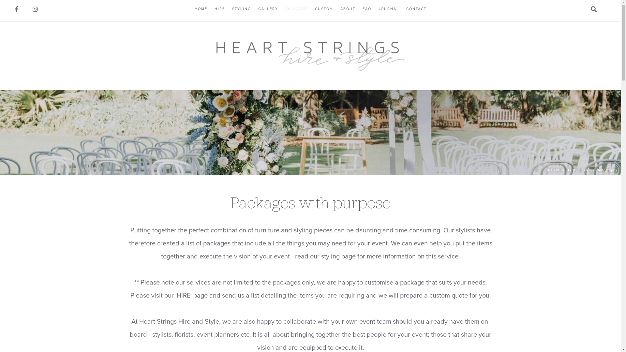 The image size is (626, 352). What do you see at coordinates (268, 9) in the screenshot?
I see `GALLERY` at bounding box center [268, 9].